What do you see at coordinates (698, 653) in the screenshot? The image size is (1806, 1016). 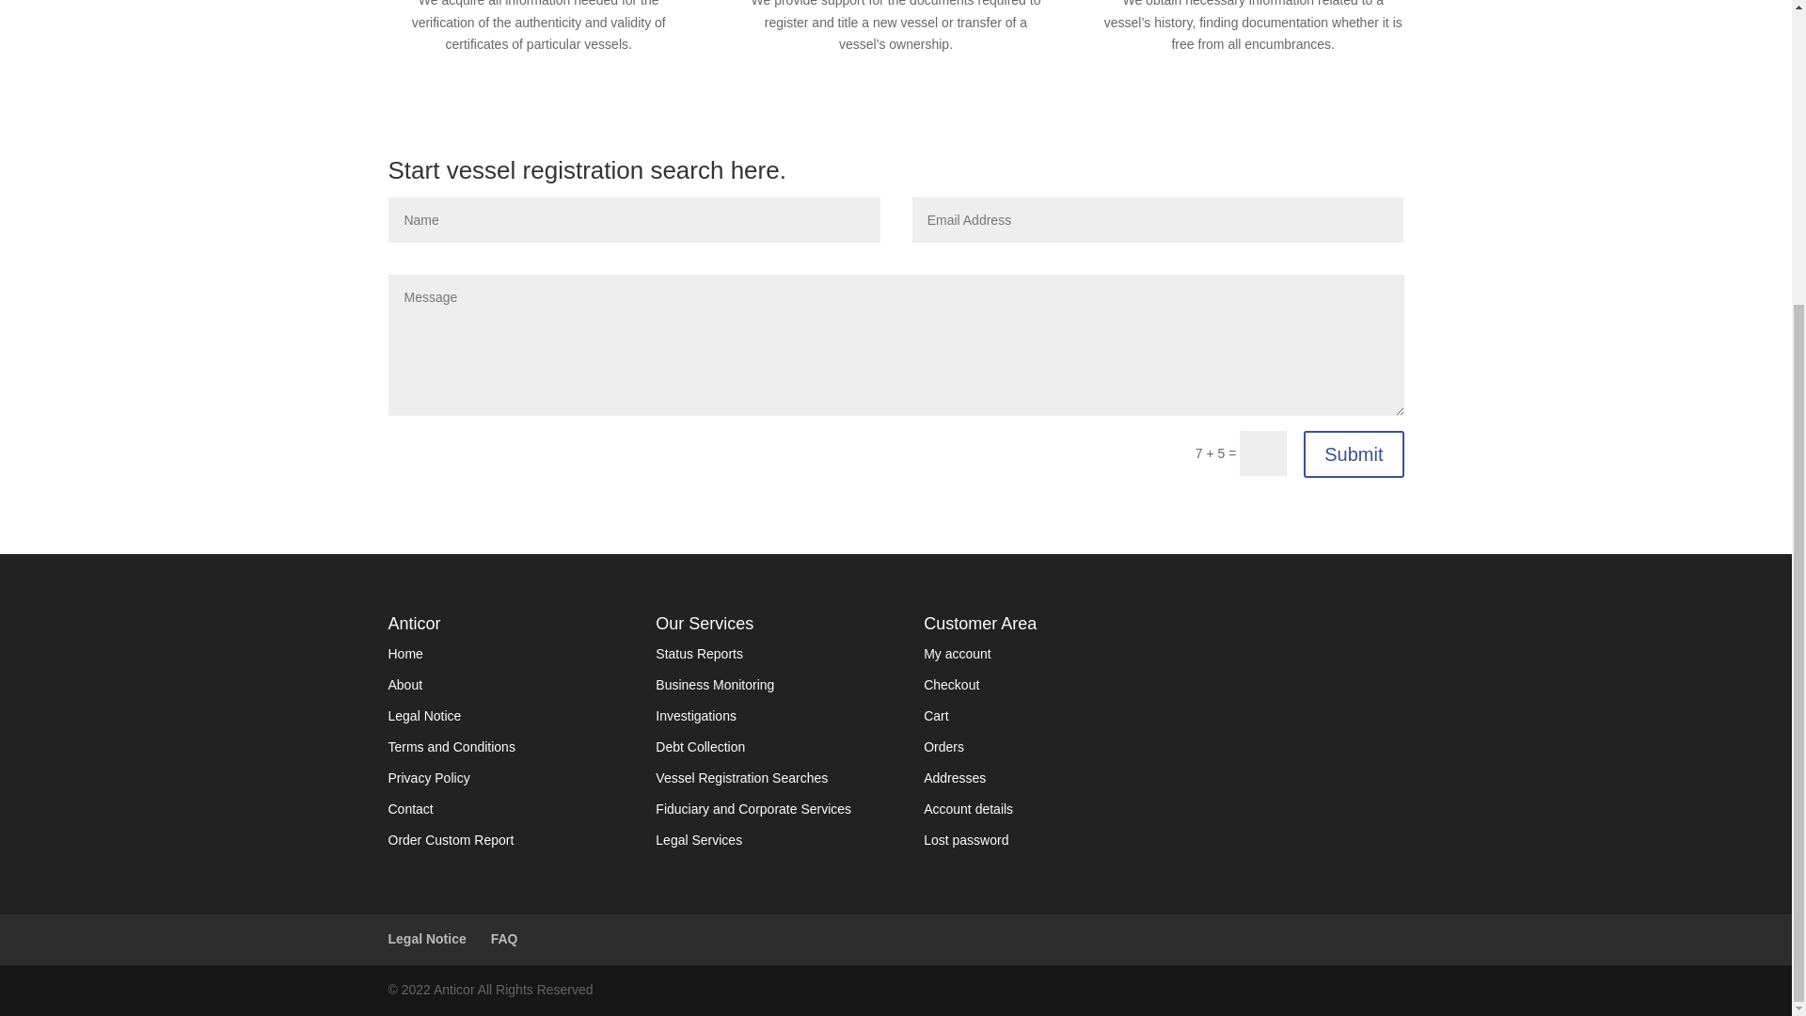 I see `Status Reports` at bounding box center [698, 653].